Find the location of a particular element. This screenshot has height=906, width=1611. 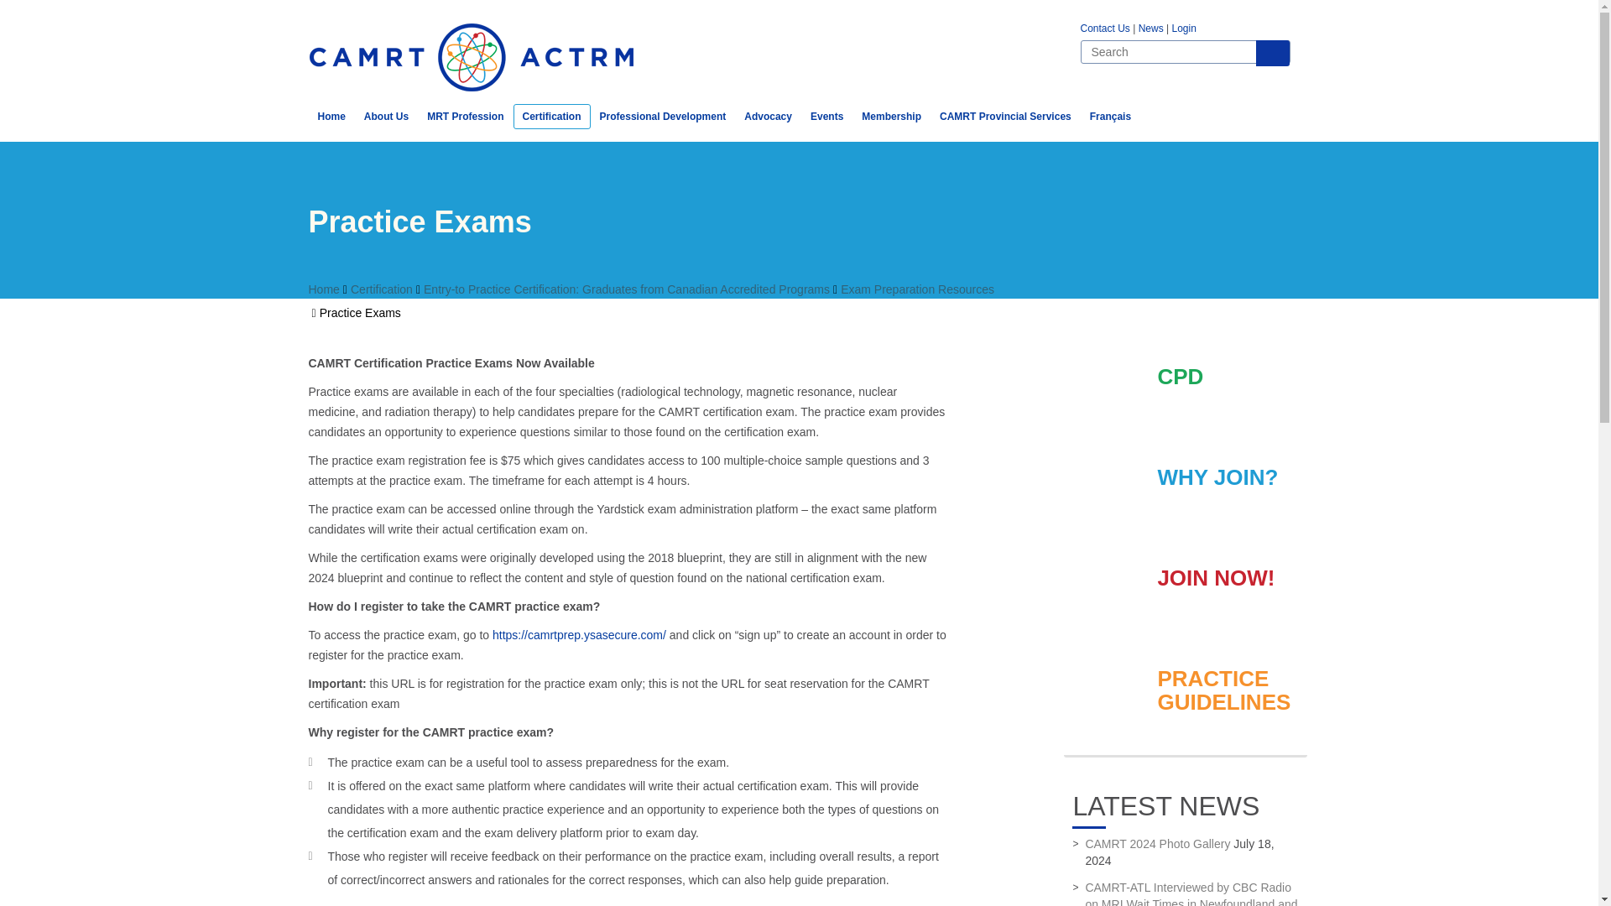

Contact Us is located at coordinates (1106, 29).